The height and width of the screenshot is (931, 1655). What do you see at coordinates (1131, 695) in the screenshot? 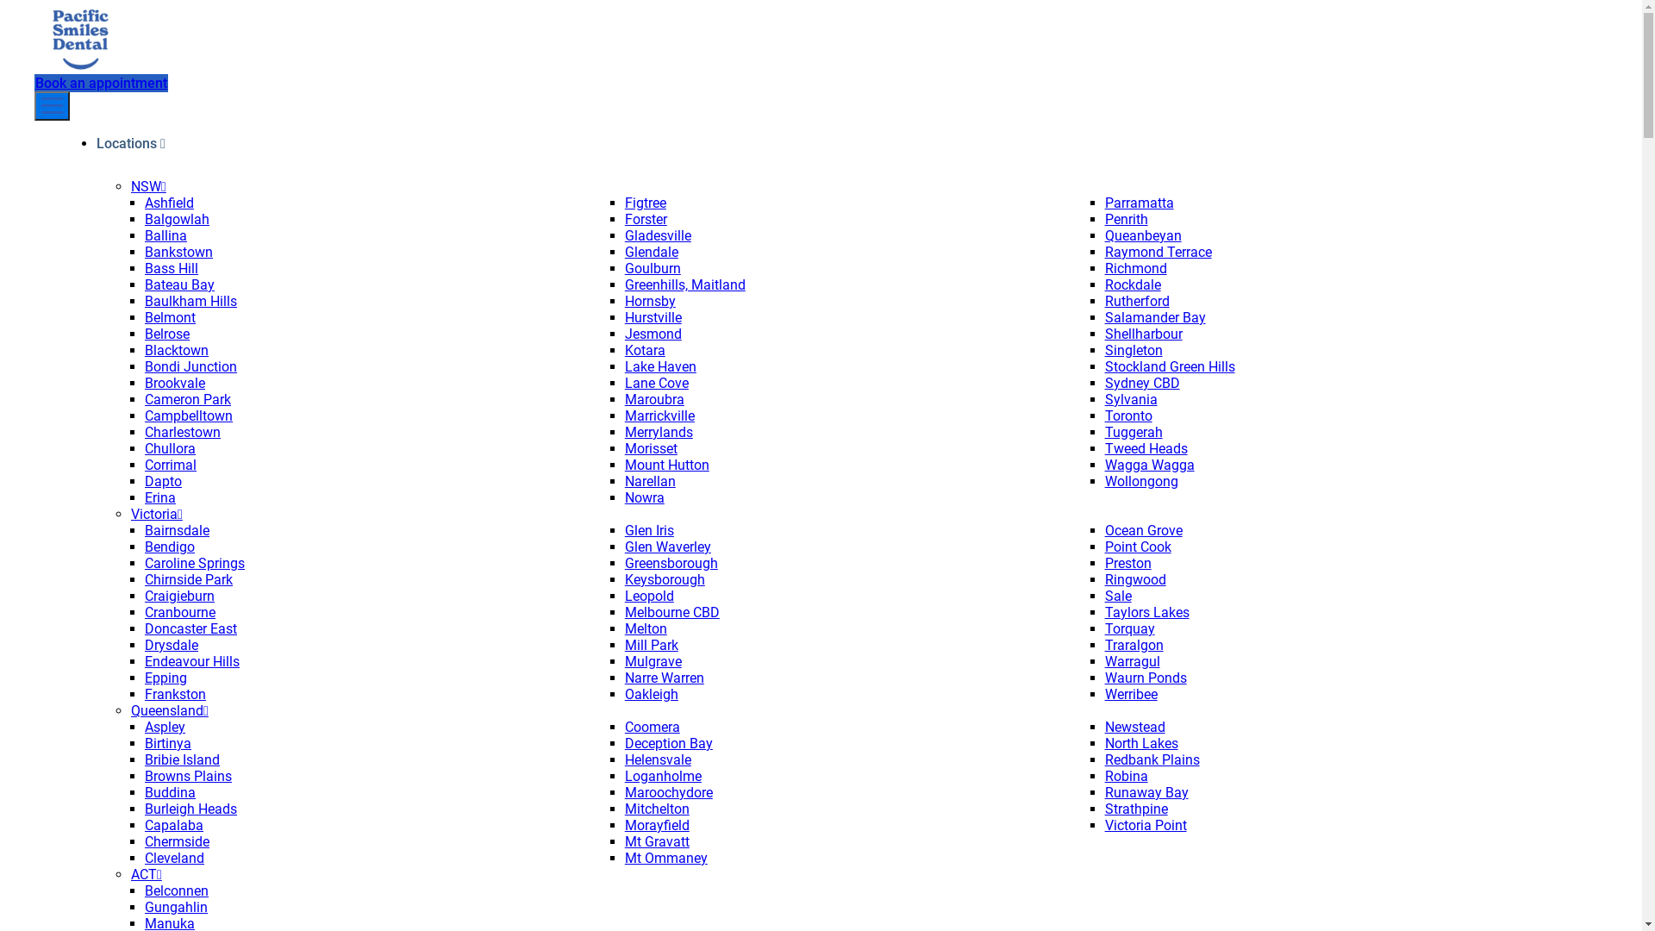
I see `Werribee` at bounding box center [1131, 695].